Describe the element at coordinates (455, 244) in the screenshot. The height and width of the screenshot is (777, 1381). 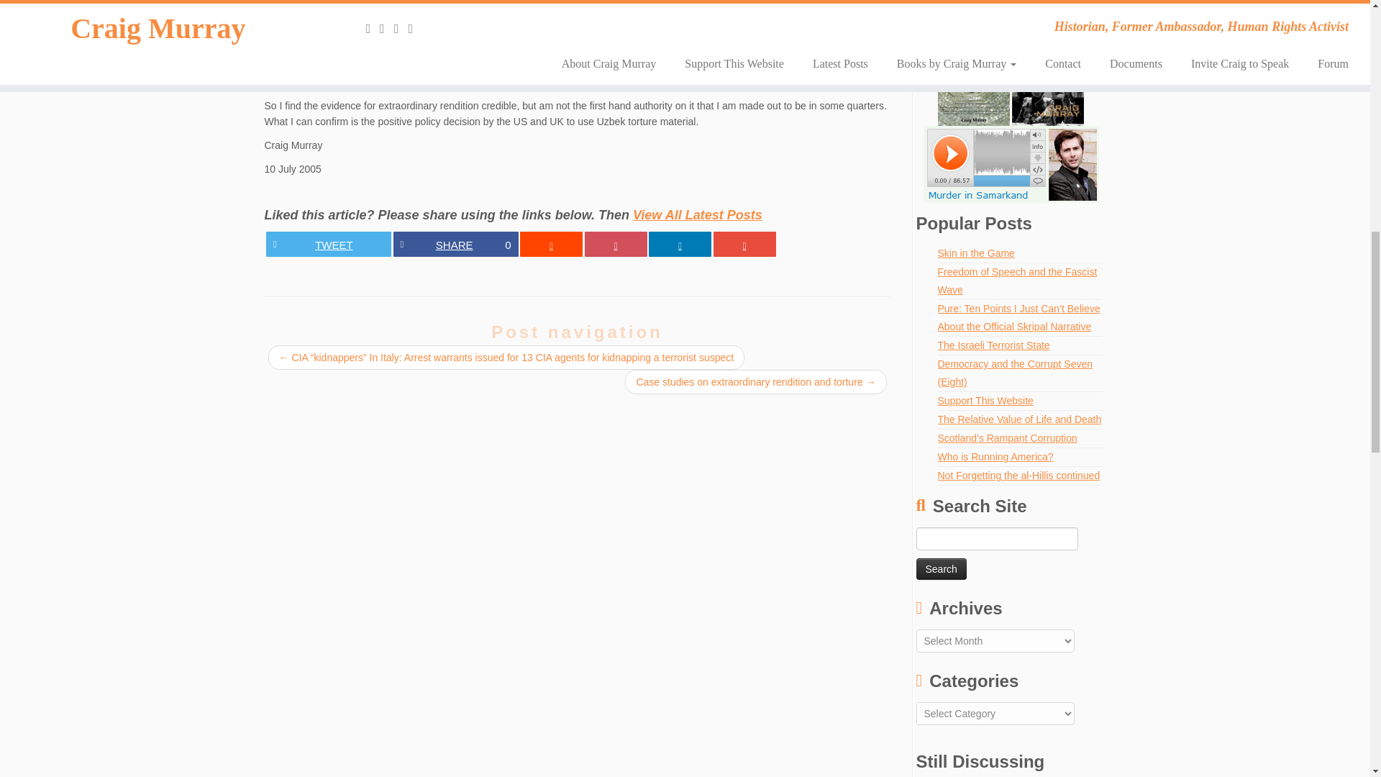
I see `TWEET` at that location.